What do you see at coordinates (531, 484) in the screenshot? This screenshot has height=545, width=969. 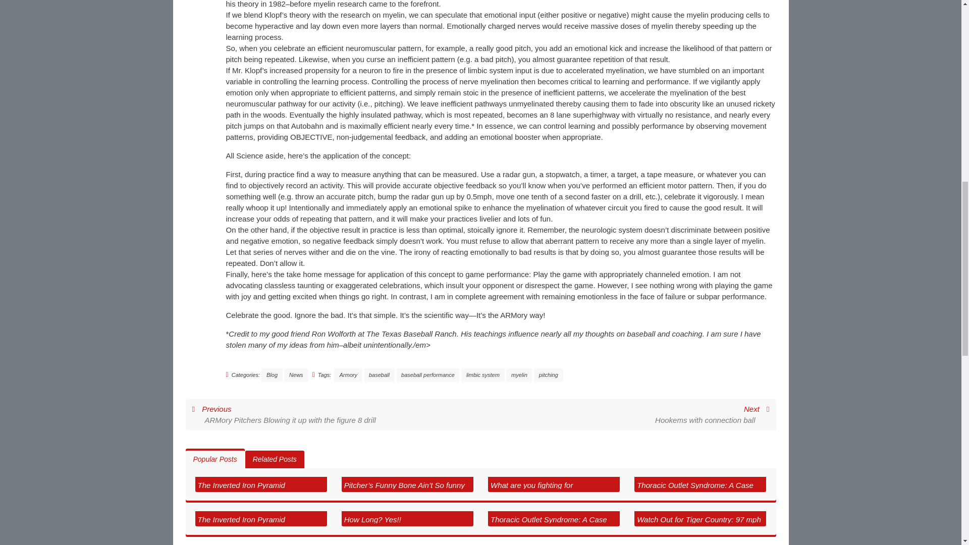 I see `baseball performance` at bounding box center [531, 484].